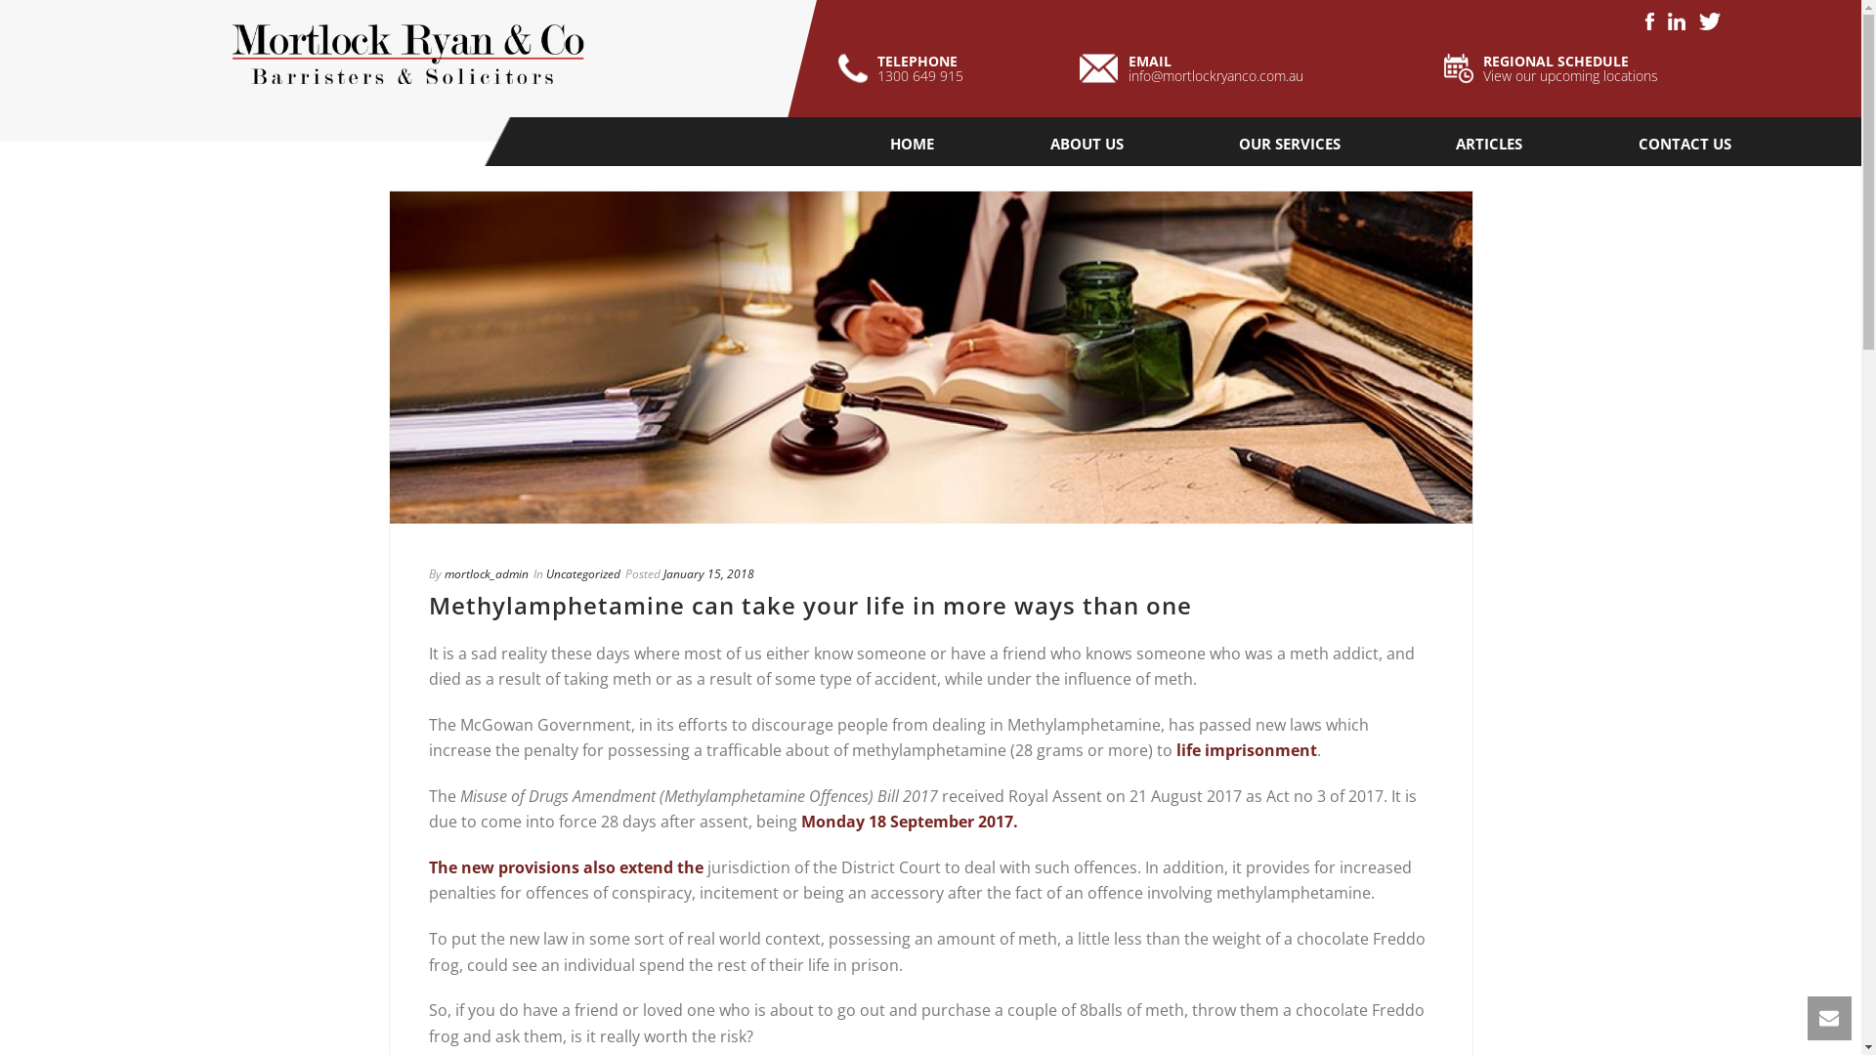 This screenshot has width=1876, height=1055. I want to click on Methylamphetamine can take your life in more ways than one, so click(930, 358).